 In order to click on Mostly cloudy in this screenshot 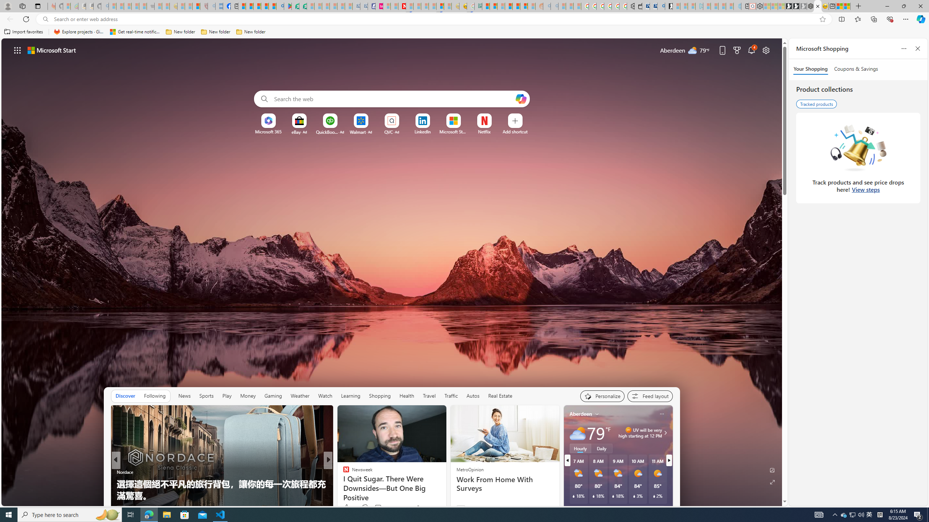, I will do `click(577, 433)`.